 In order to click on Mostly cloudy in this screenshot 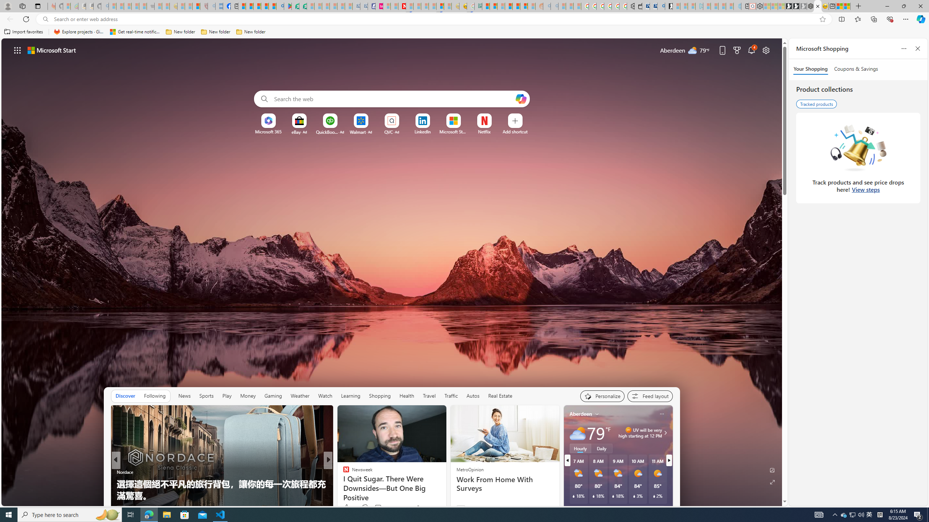, I will do `click(577, 433)`.